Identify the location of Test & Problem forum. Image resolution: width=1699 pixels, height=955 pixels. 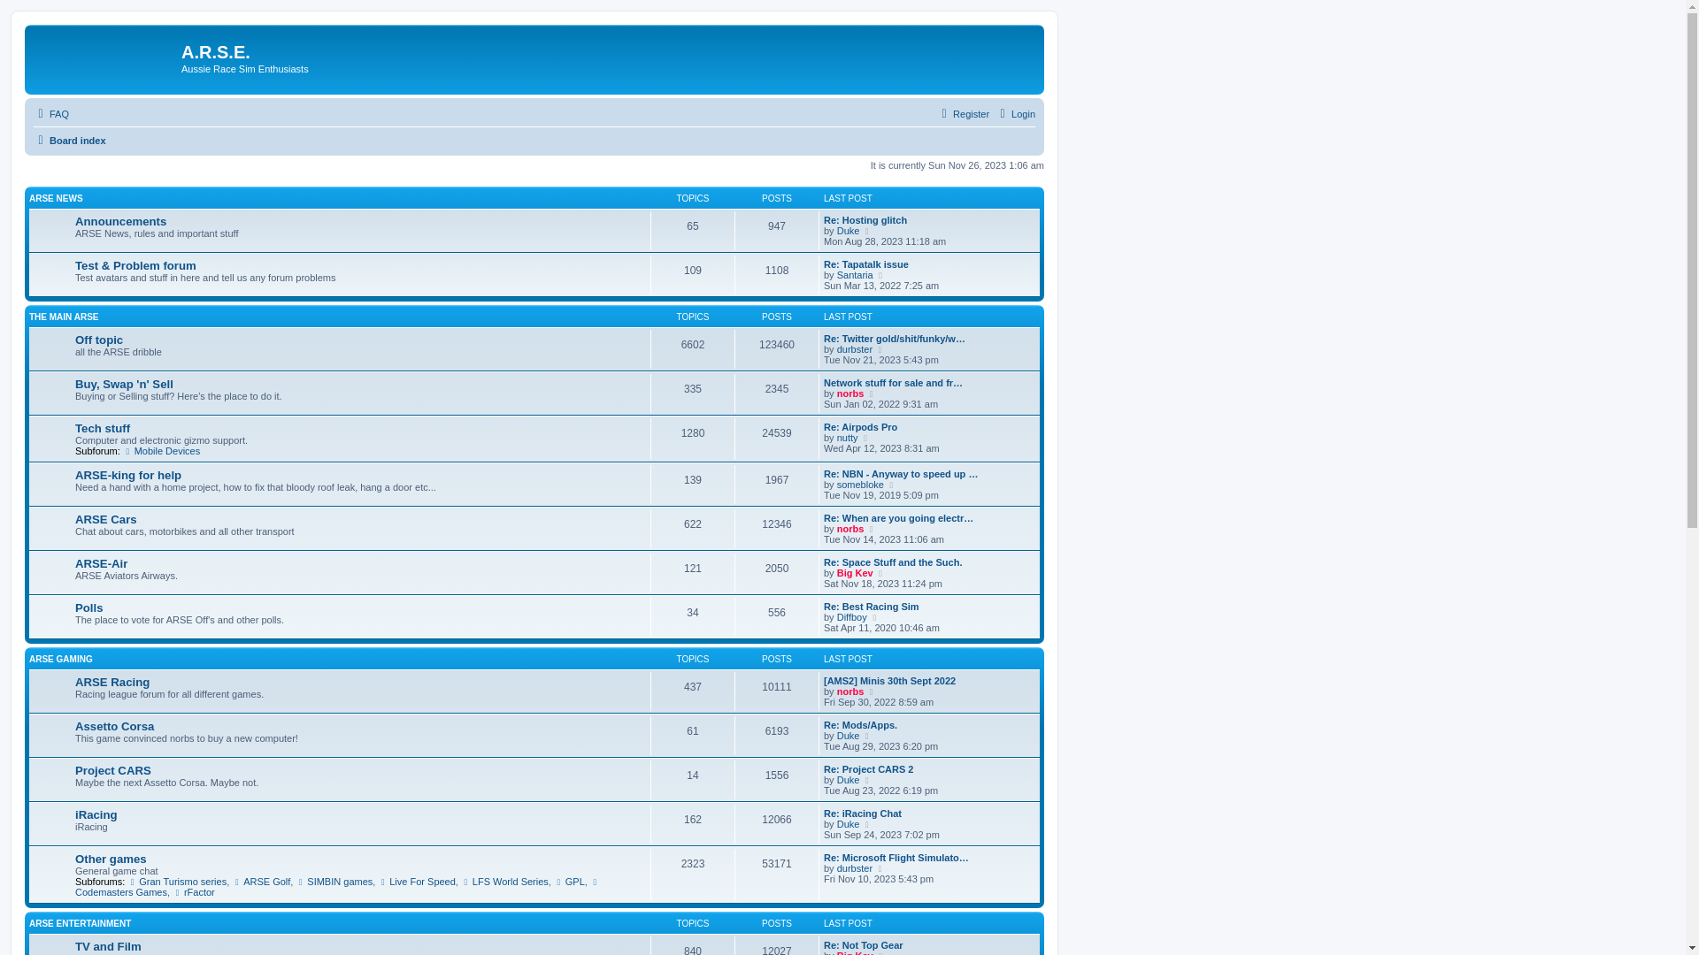
(106, 495).